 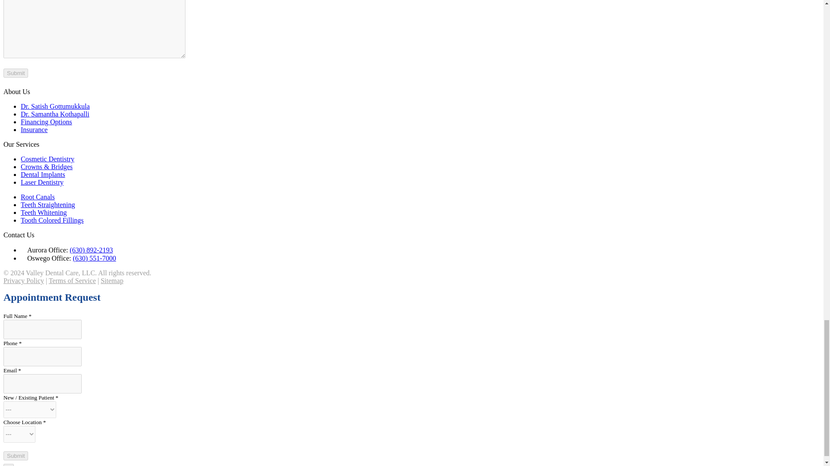 I want to click on Submit, so click(x=16, y=73).